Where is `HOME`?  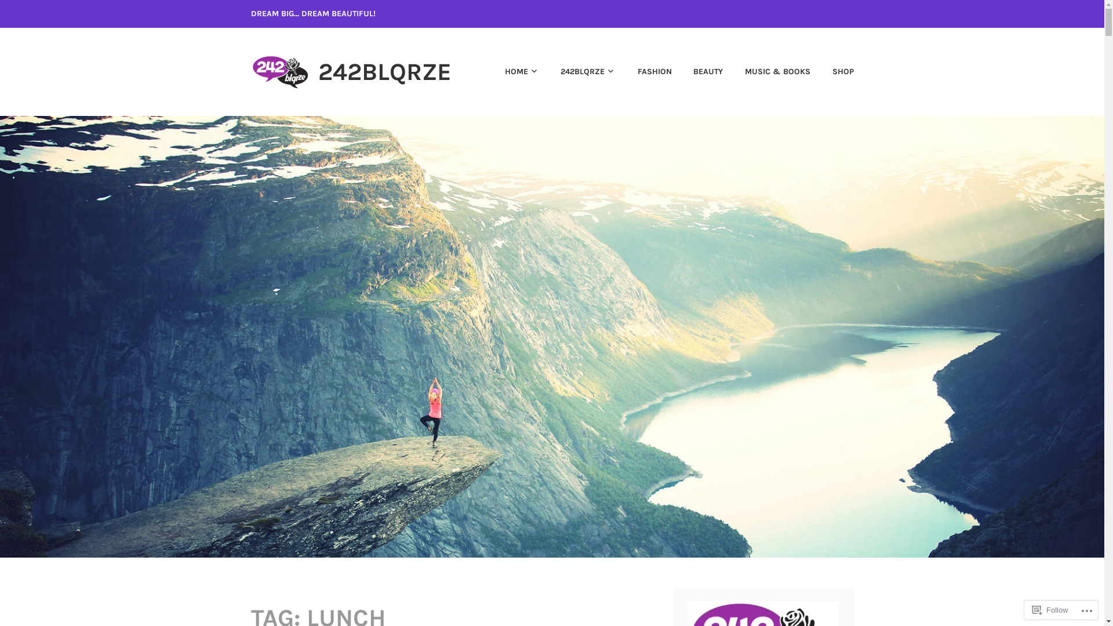
HOME is located at coordinates (512, 72).